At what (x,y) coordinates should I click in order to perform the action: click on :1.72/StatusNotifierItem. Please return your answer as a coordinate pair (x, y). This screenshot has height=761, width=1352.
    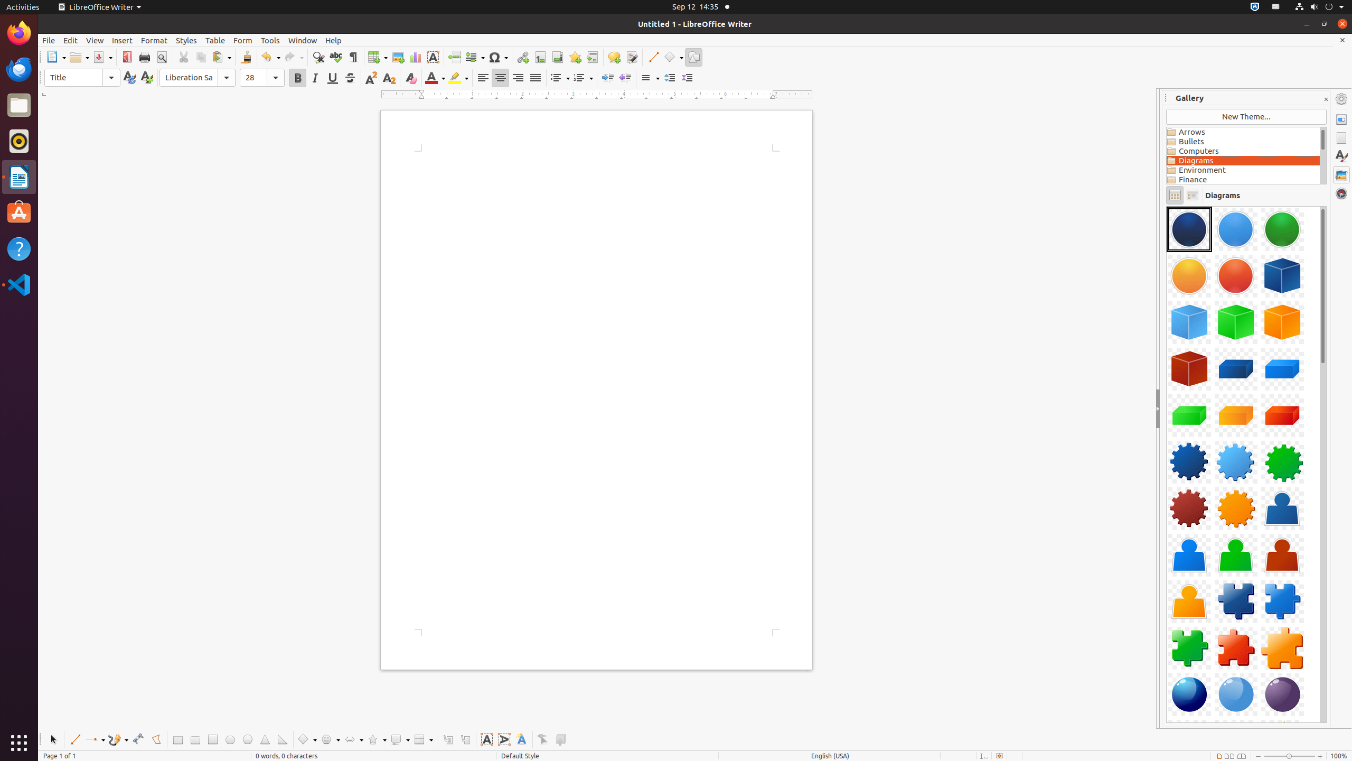
    Looking at the image, I should click on (1255, 7).